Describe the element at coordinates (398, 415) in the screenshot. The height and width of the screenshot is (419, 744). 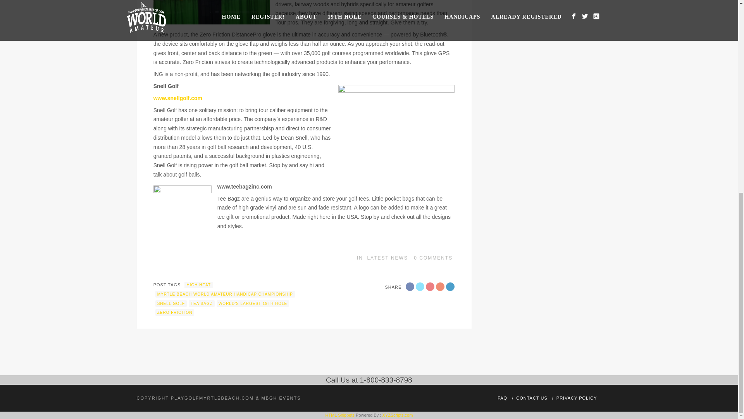
I see `XYZScripts.com` at that location.